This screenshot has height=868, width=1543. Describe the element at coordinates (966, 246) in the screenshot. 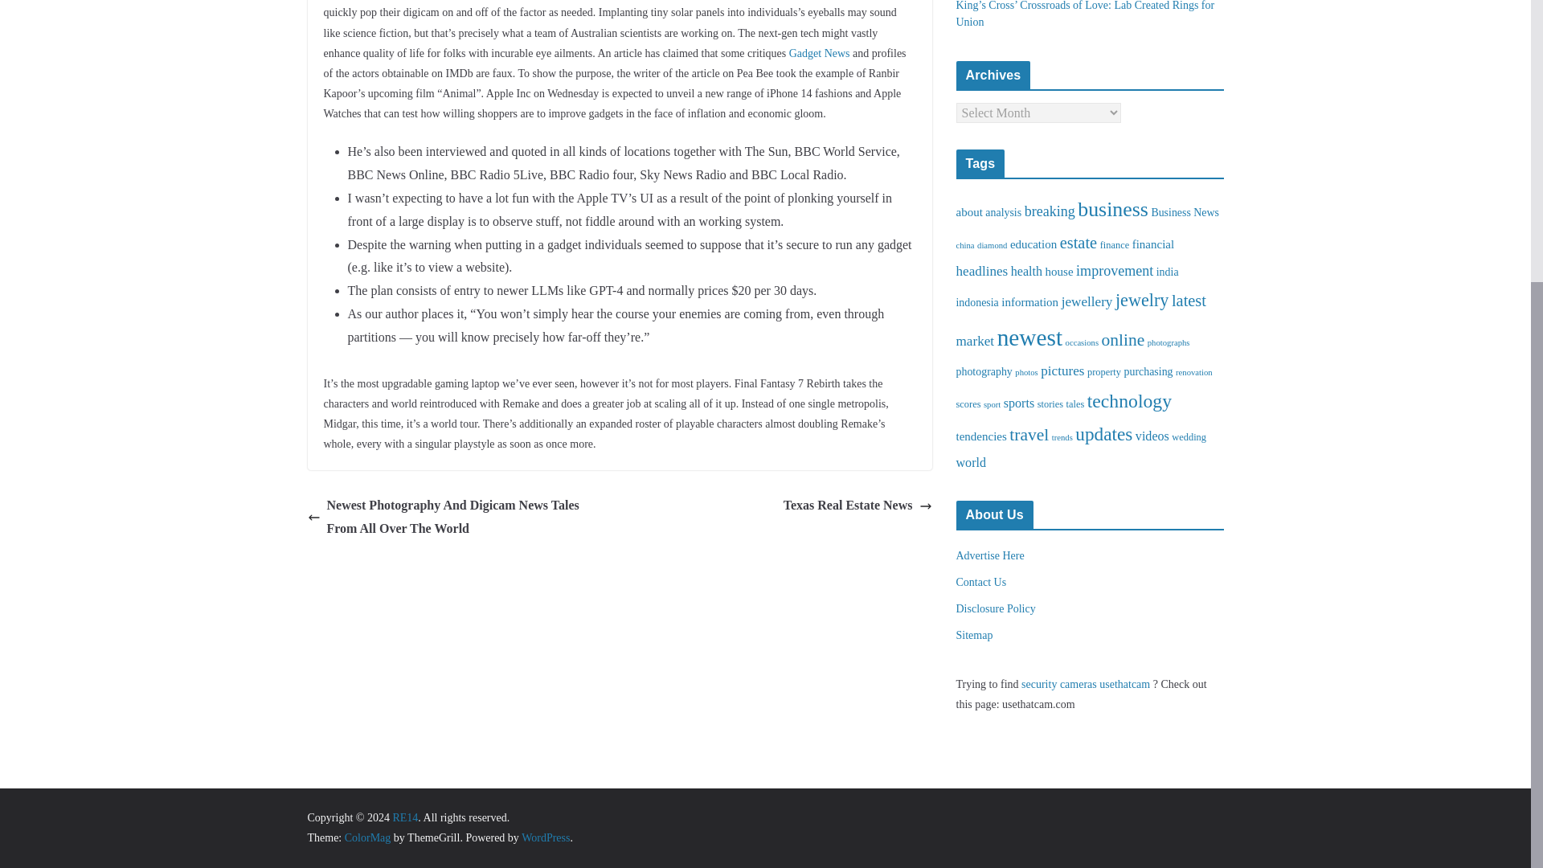

I see `china` at that location.